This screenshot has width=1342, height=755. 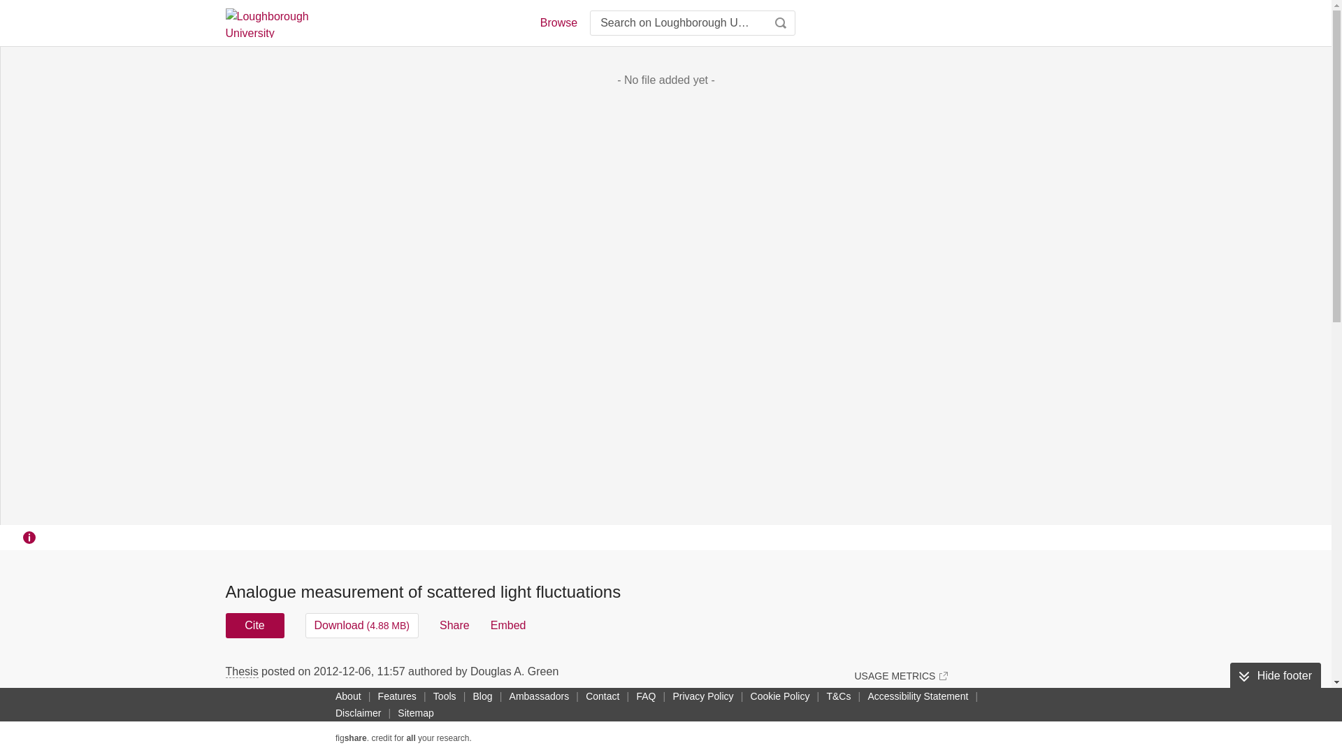 What do you see at coordinates (348, 696) in the screenshot?
I see `About` at bounding box center [348, 696].